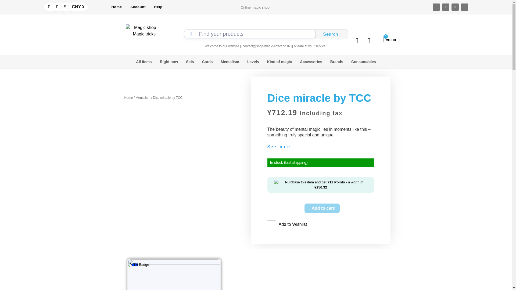 The height and width of the screenshot is (290, 516). Describe the element at coordinates (117, 6) in the screenshot. I see `Home` at that location.